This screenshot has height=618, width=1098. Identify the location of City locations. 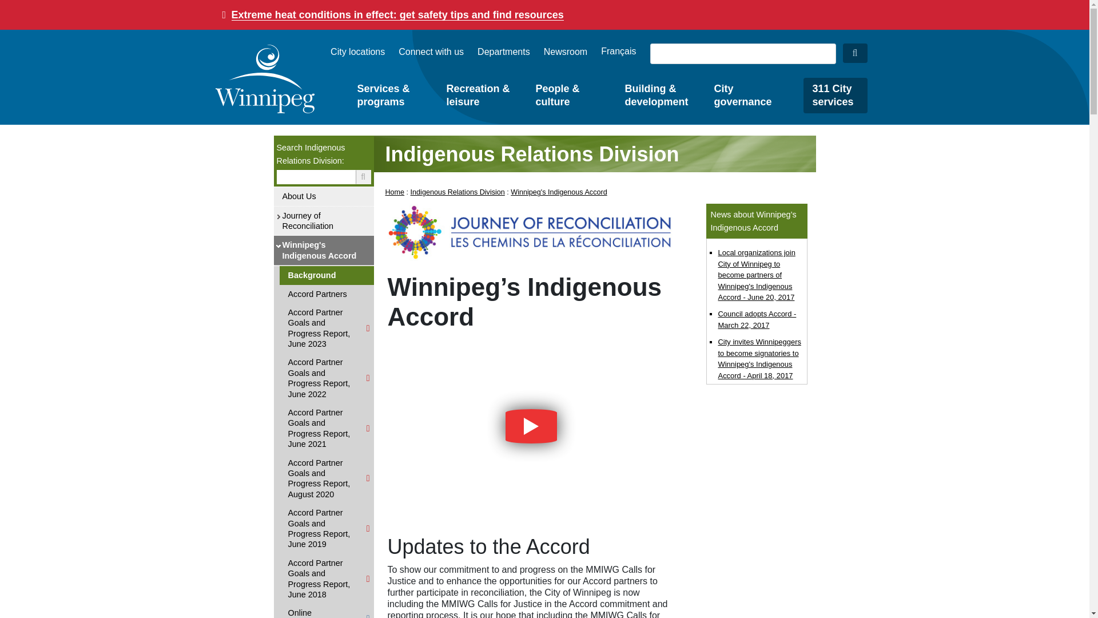
(357, 51).